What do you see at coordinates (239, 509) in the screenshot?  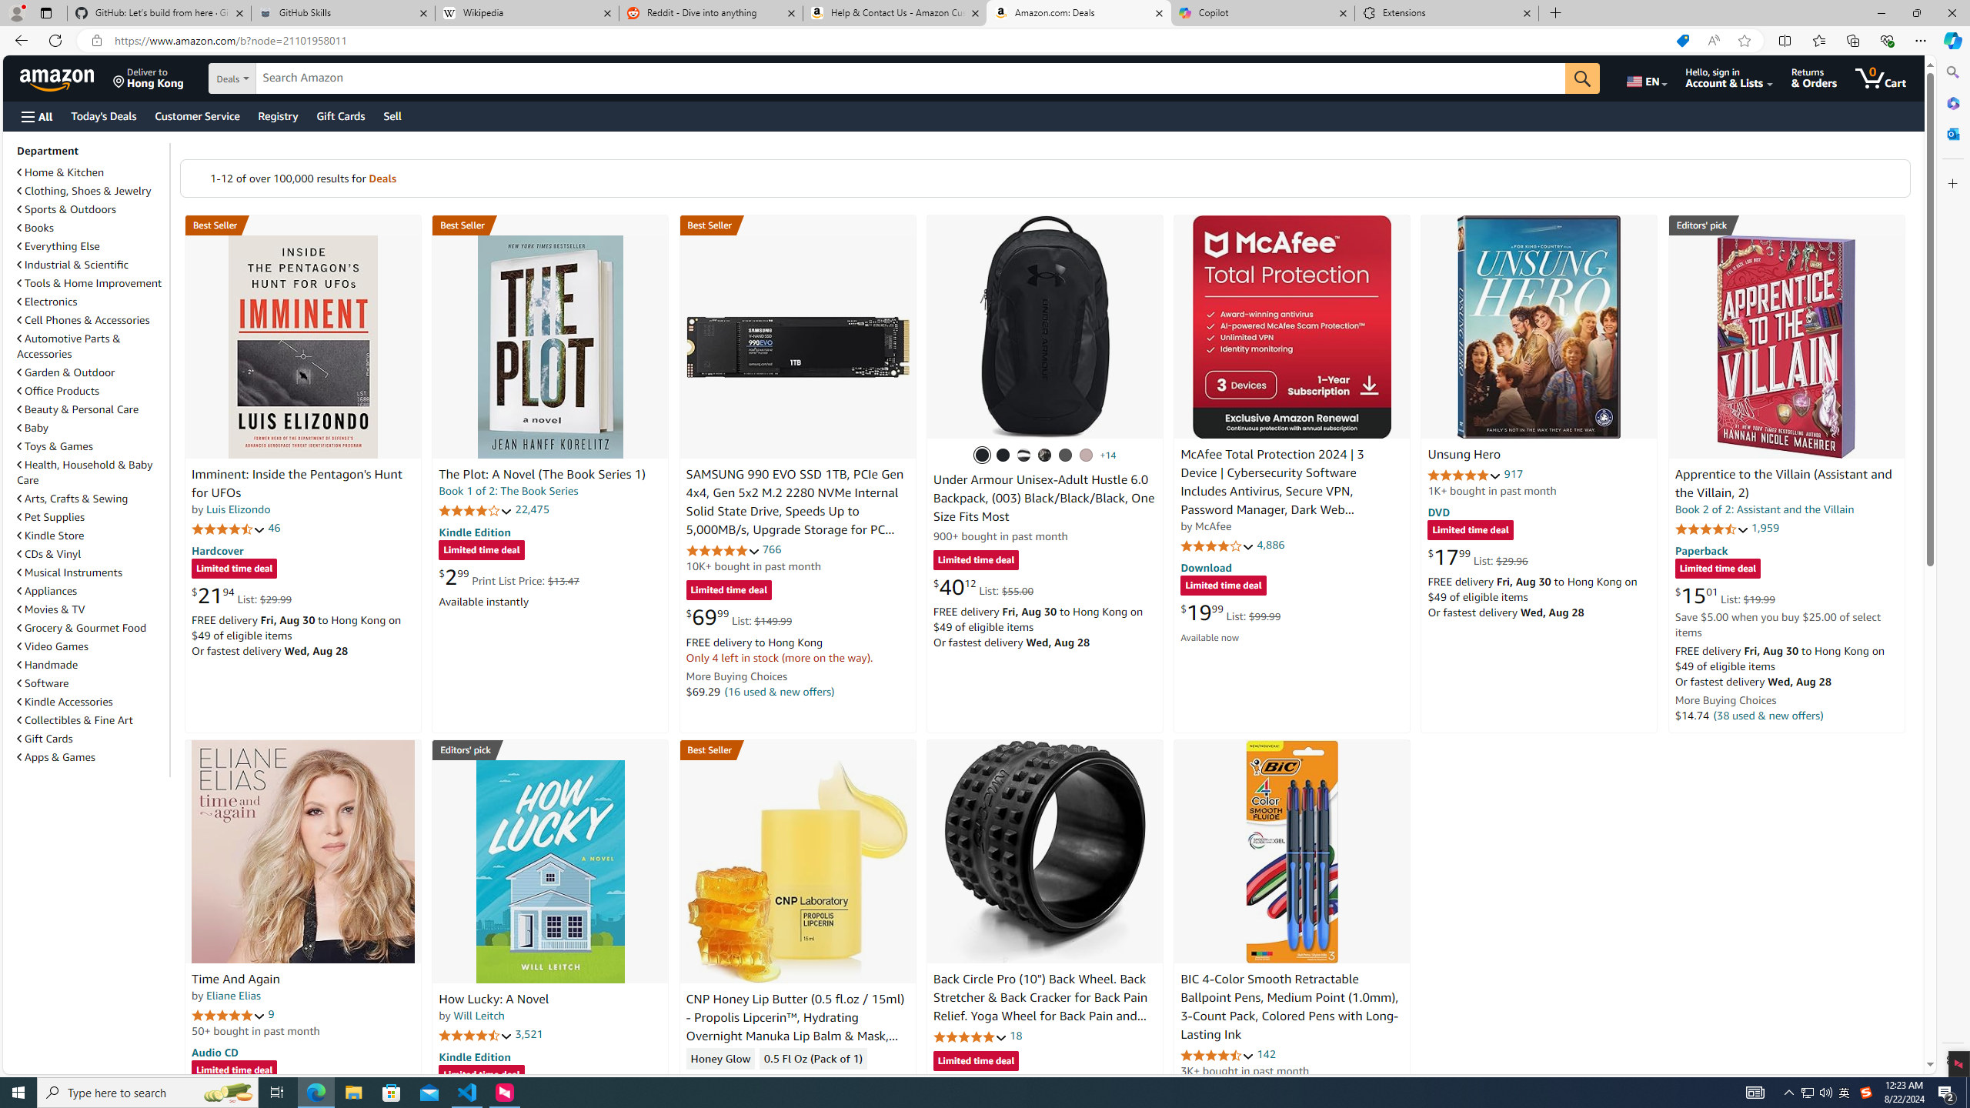 I see `Luis Elizondo` at bounding box center [239, 509].